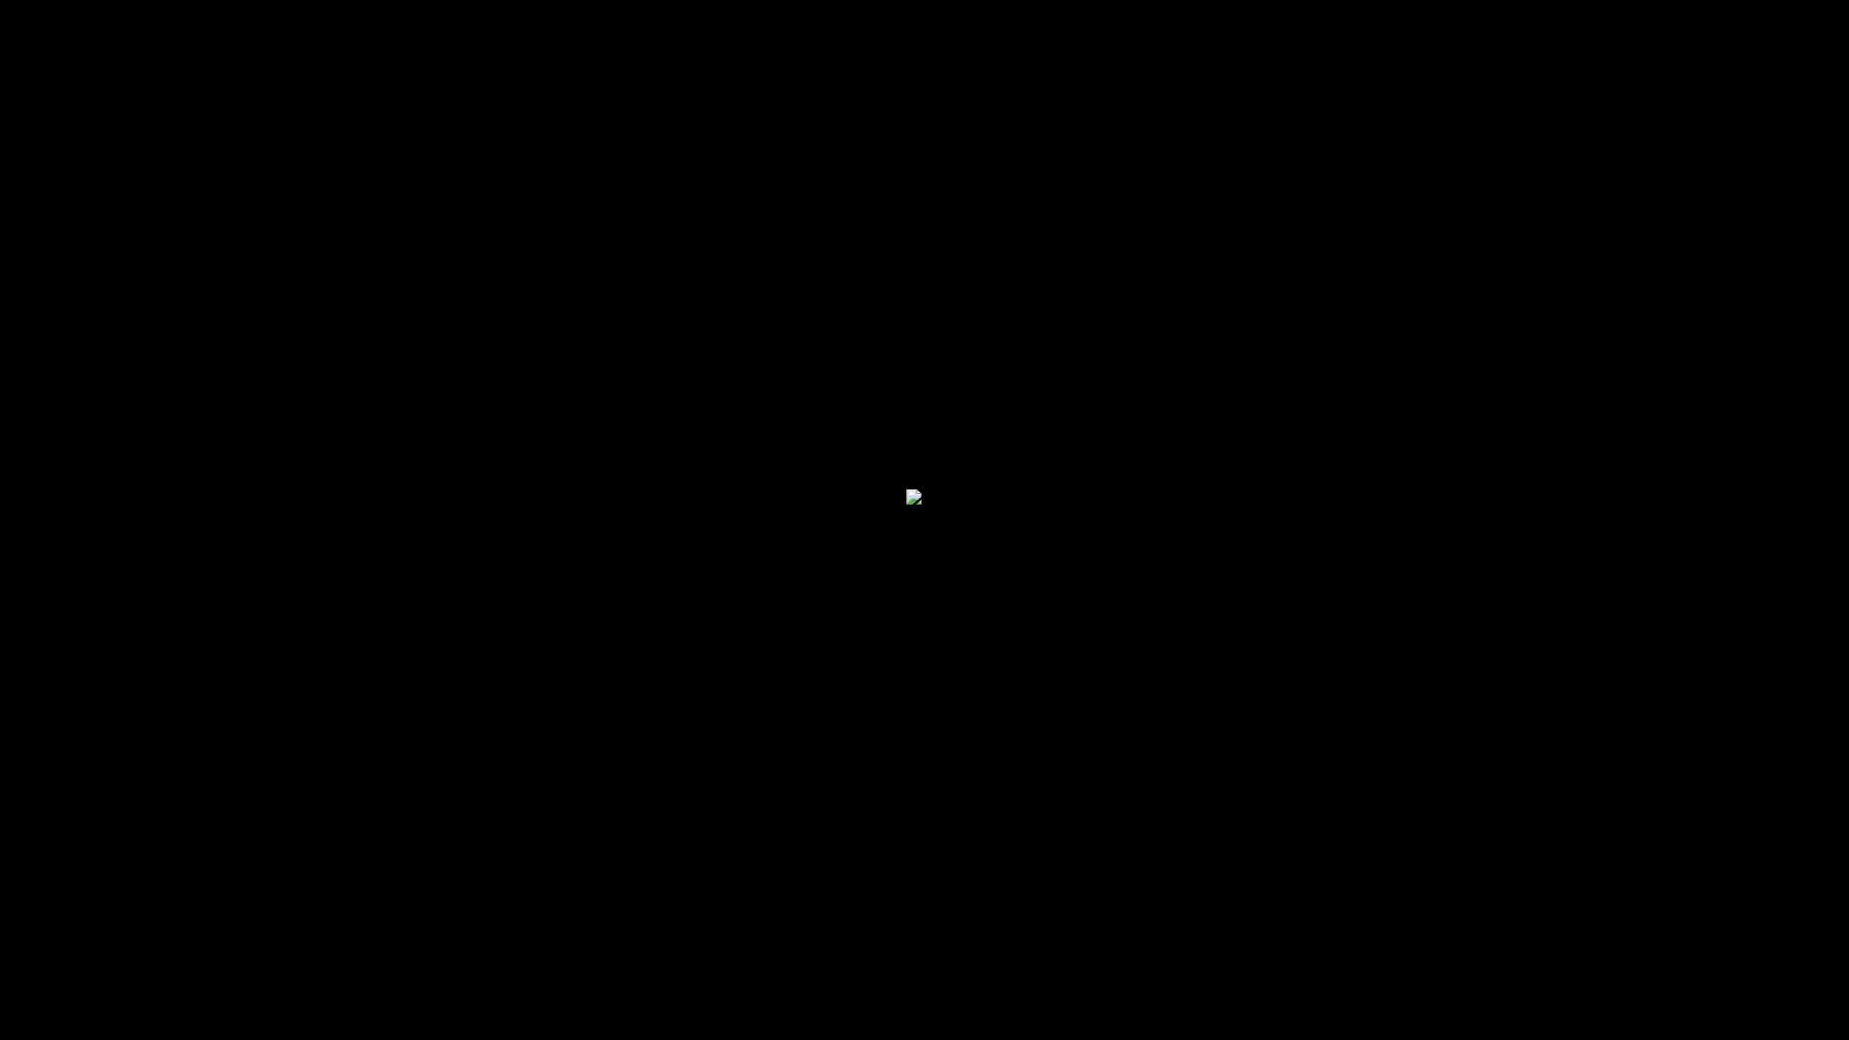 The image size is (1849, 1040). I want to click on User menu, so click(1510, 64).